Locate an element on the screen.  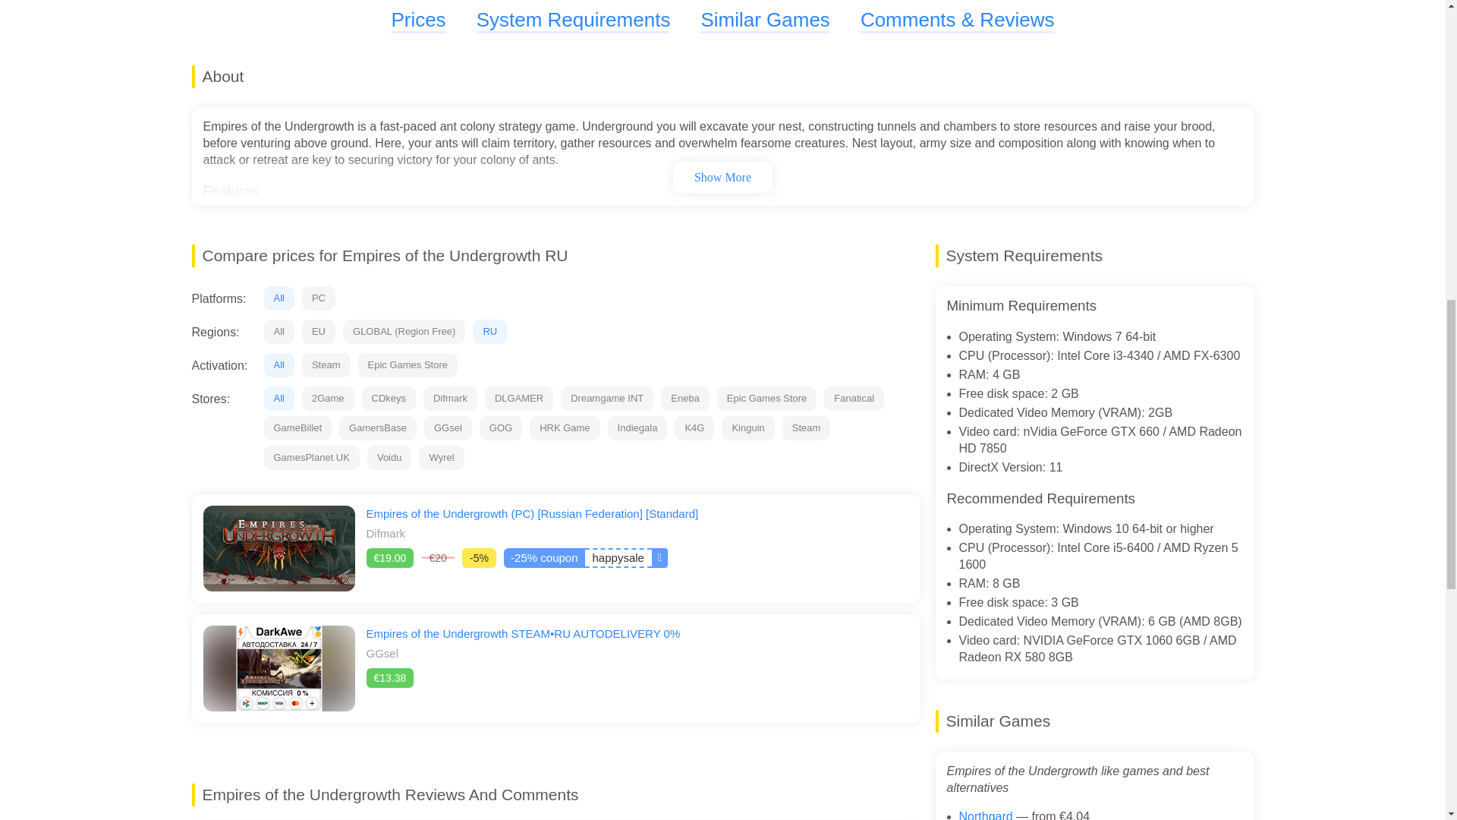
Similar Games is located at coordinates (765, 20).